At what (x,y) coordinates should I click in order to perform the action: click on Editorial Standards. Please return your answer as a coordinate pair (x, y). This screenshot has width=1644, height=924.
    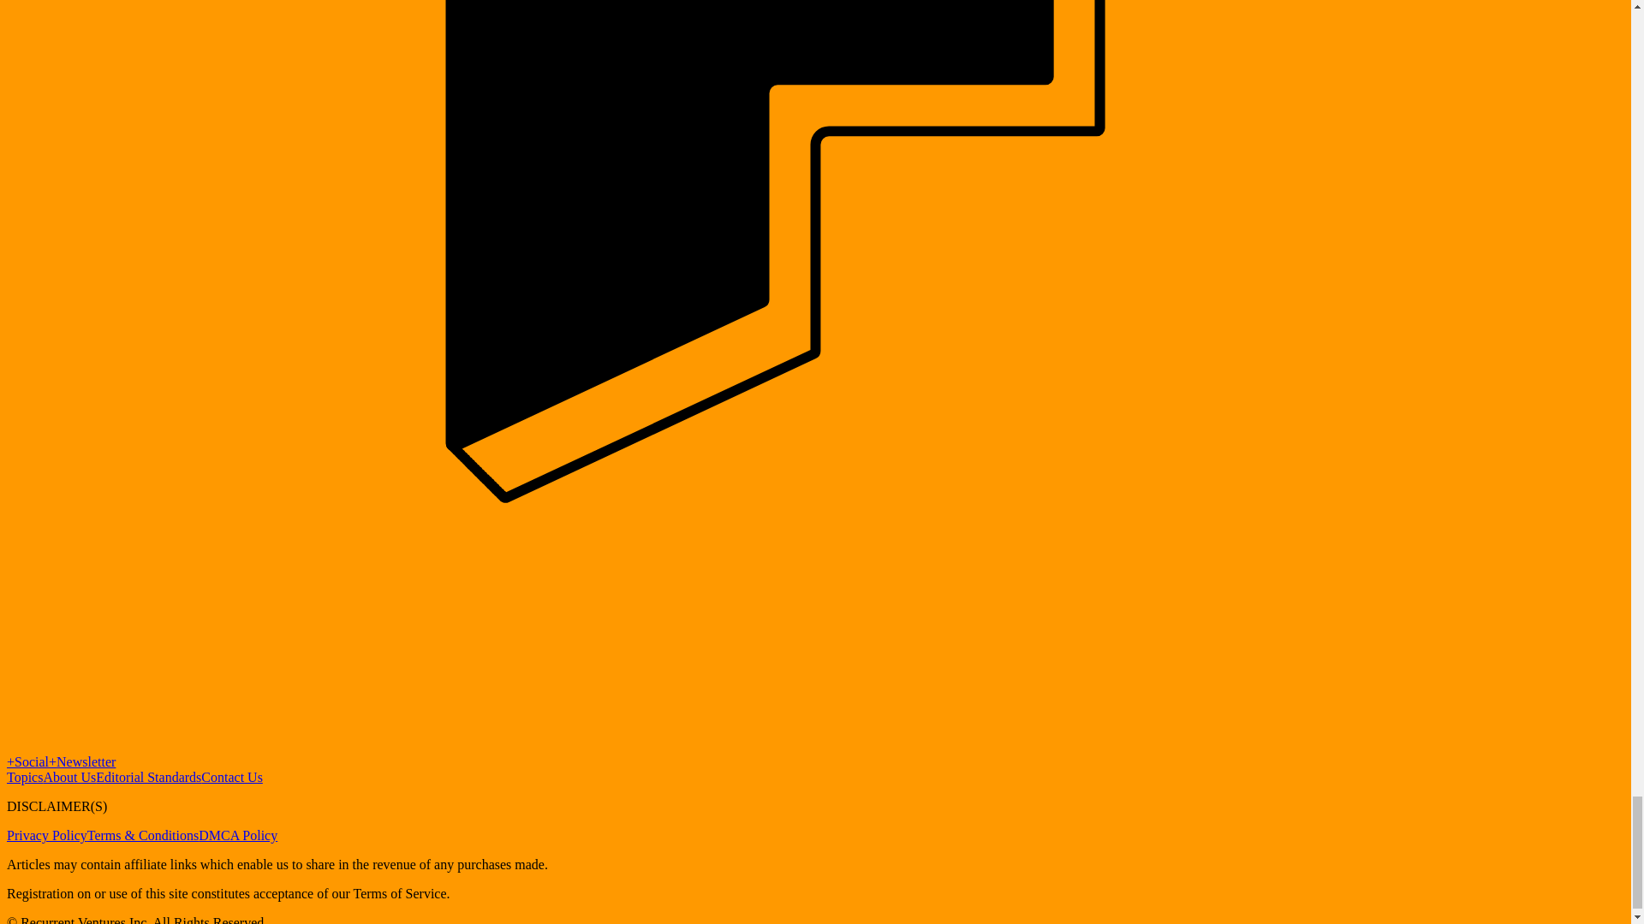
    Looking at the image, I should click on (147, 777).